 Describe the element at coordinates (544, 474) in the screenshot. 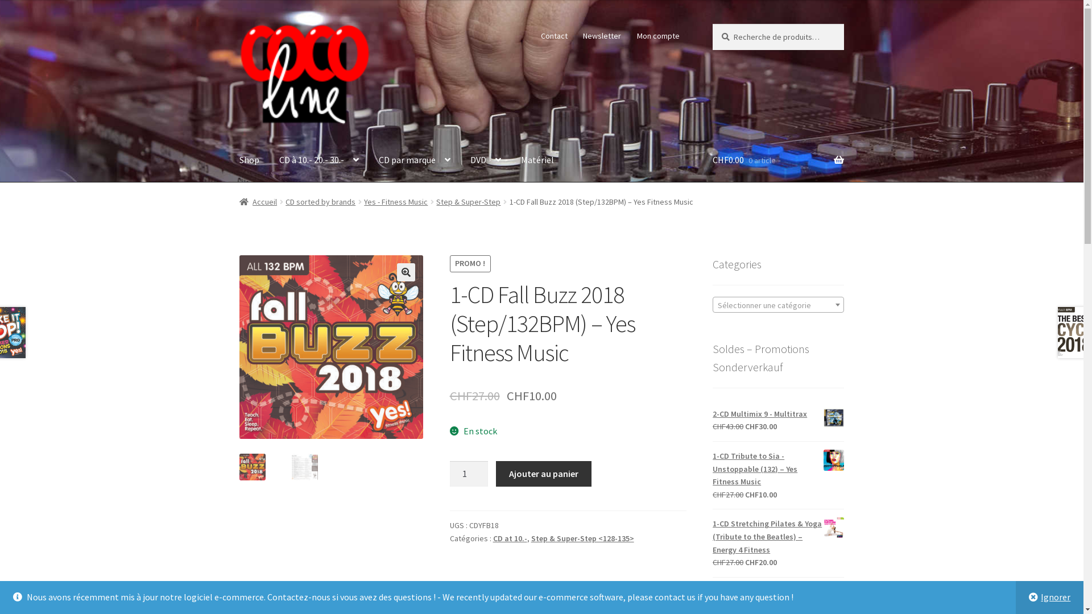

I see `Ajouter au panier` at that location.